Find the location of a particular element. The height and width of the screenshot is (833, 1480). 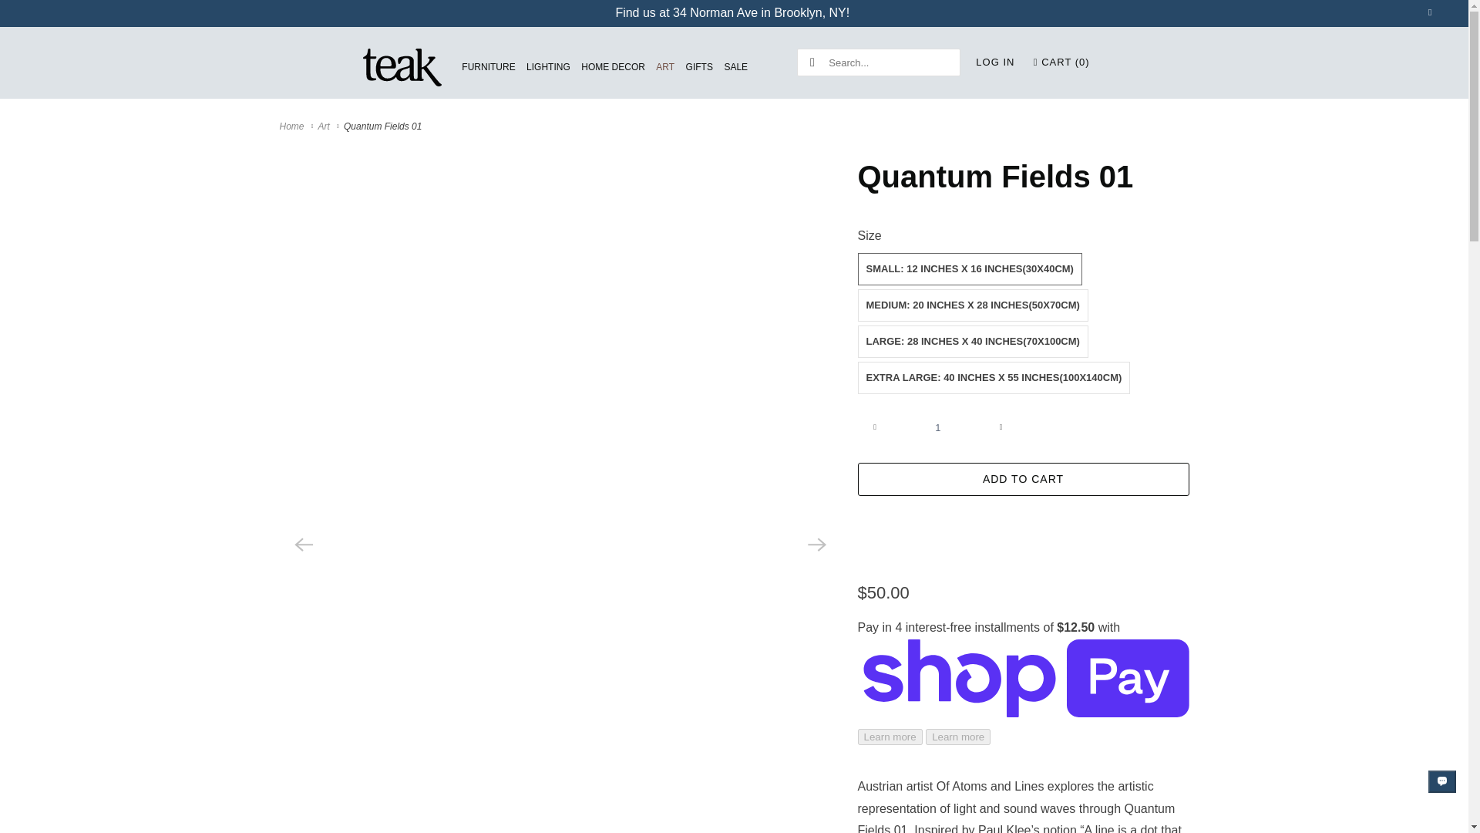

ADD TO CART is located at coordinates (1022, 479).